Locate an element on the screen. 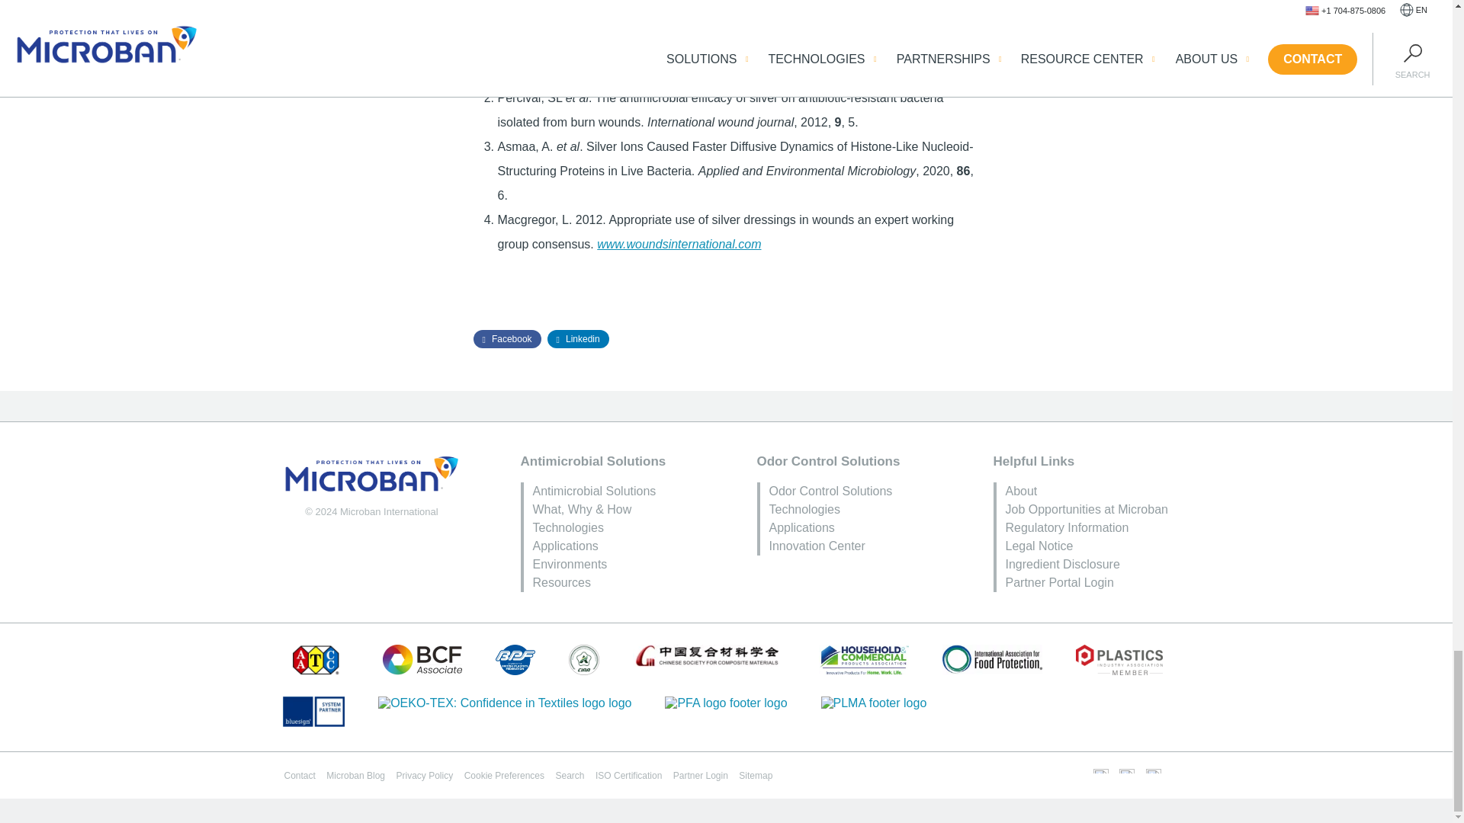 This screenshot has width=1464, height=823. BPF: Member of the British Plastics Federation logo is located at coordinates (515, 659).